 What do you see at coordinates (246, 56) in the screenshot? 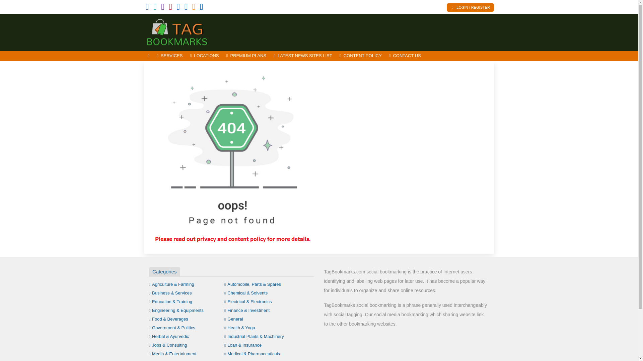
I see `PREMIUM PLANS` at bounding box center [246, 56].